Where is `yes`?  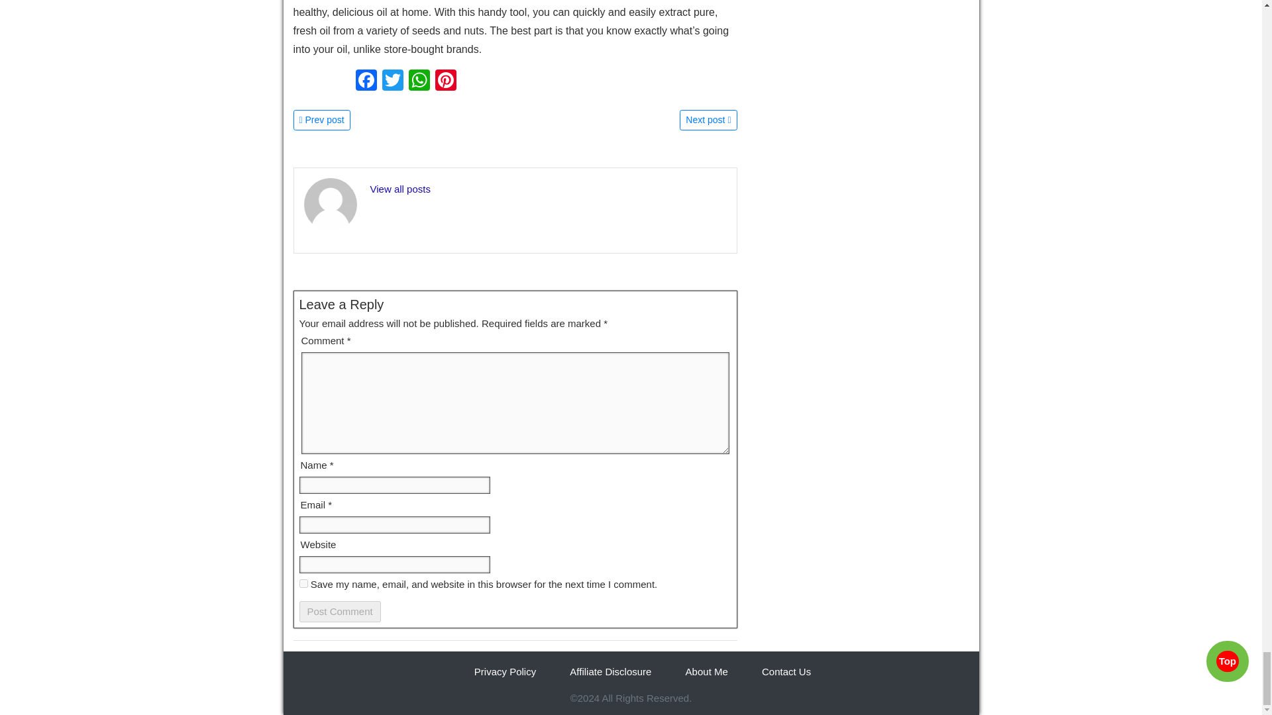
yes is located at coordinates (303, 583).